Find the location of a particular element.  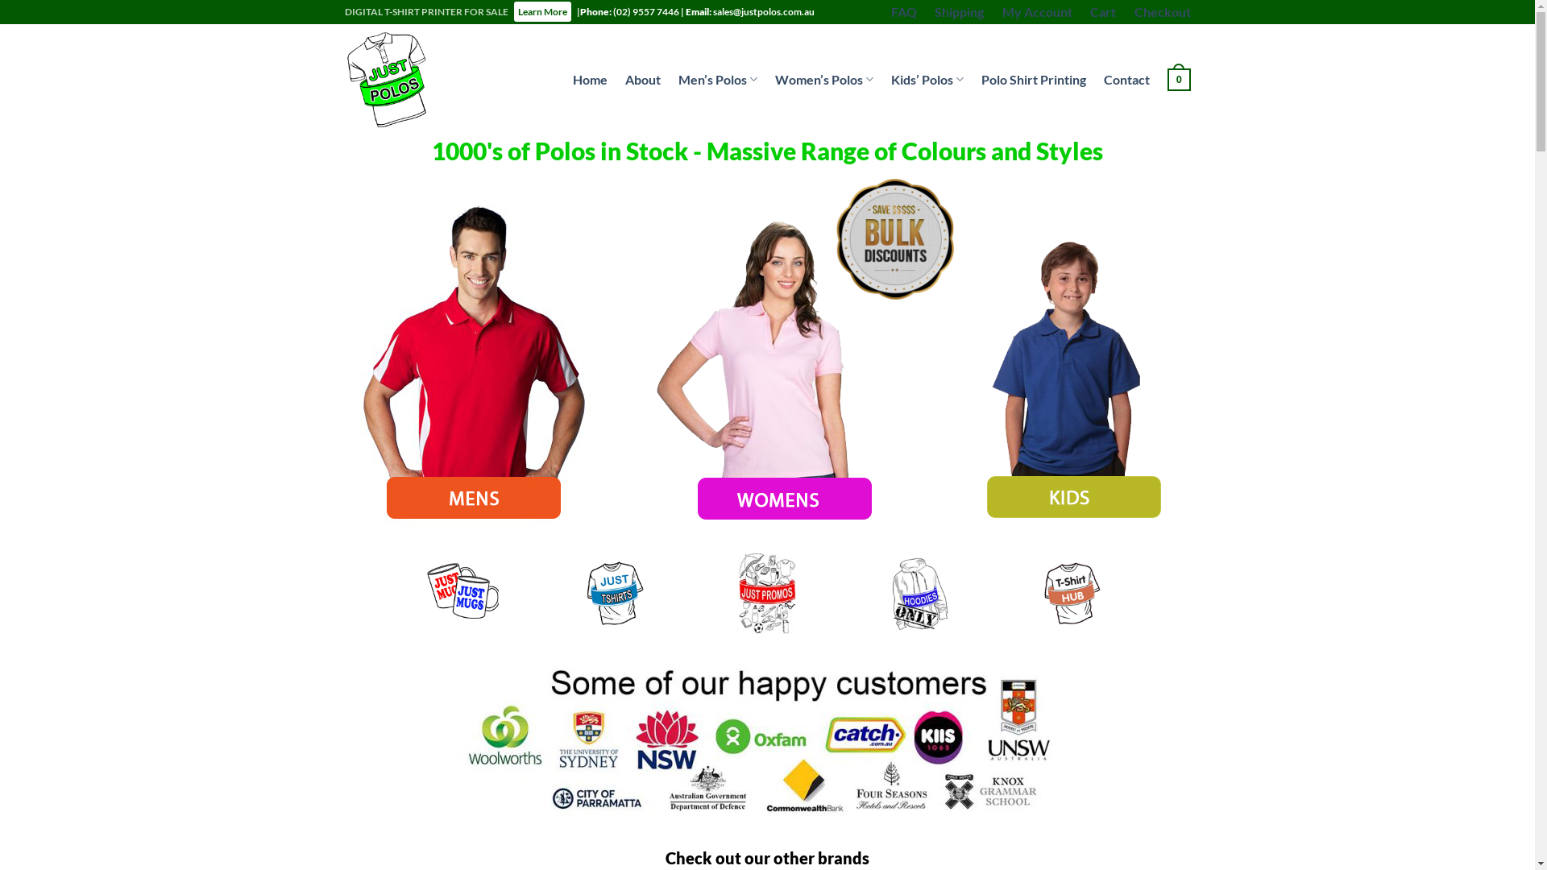

0 is located at coordinates (1179, 78).